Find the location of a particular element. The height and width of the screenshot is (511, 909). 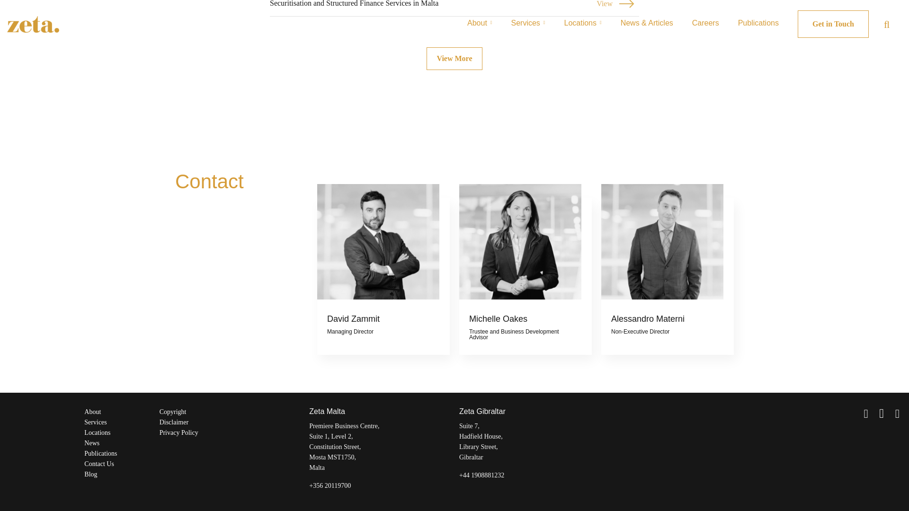

View More is located at coordinates (93, 412).